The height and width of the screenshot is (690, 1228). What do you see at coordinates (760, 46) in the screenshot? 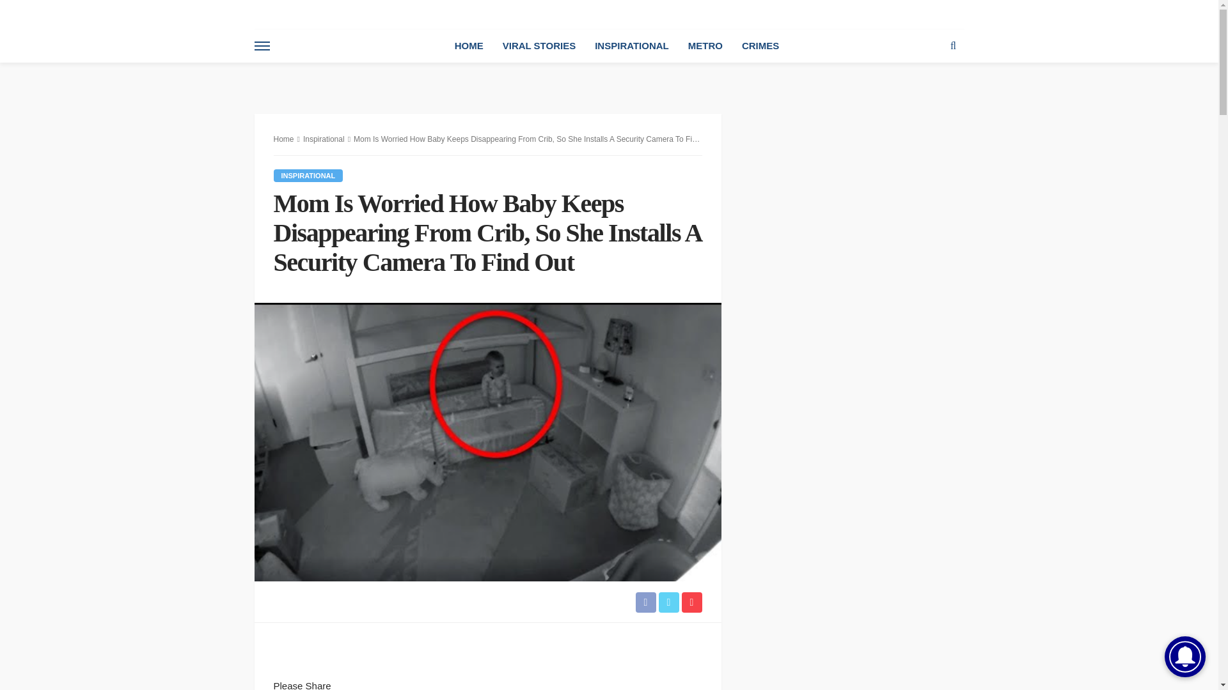
I see `CRIMES` at bounding box center [760, 46].